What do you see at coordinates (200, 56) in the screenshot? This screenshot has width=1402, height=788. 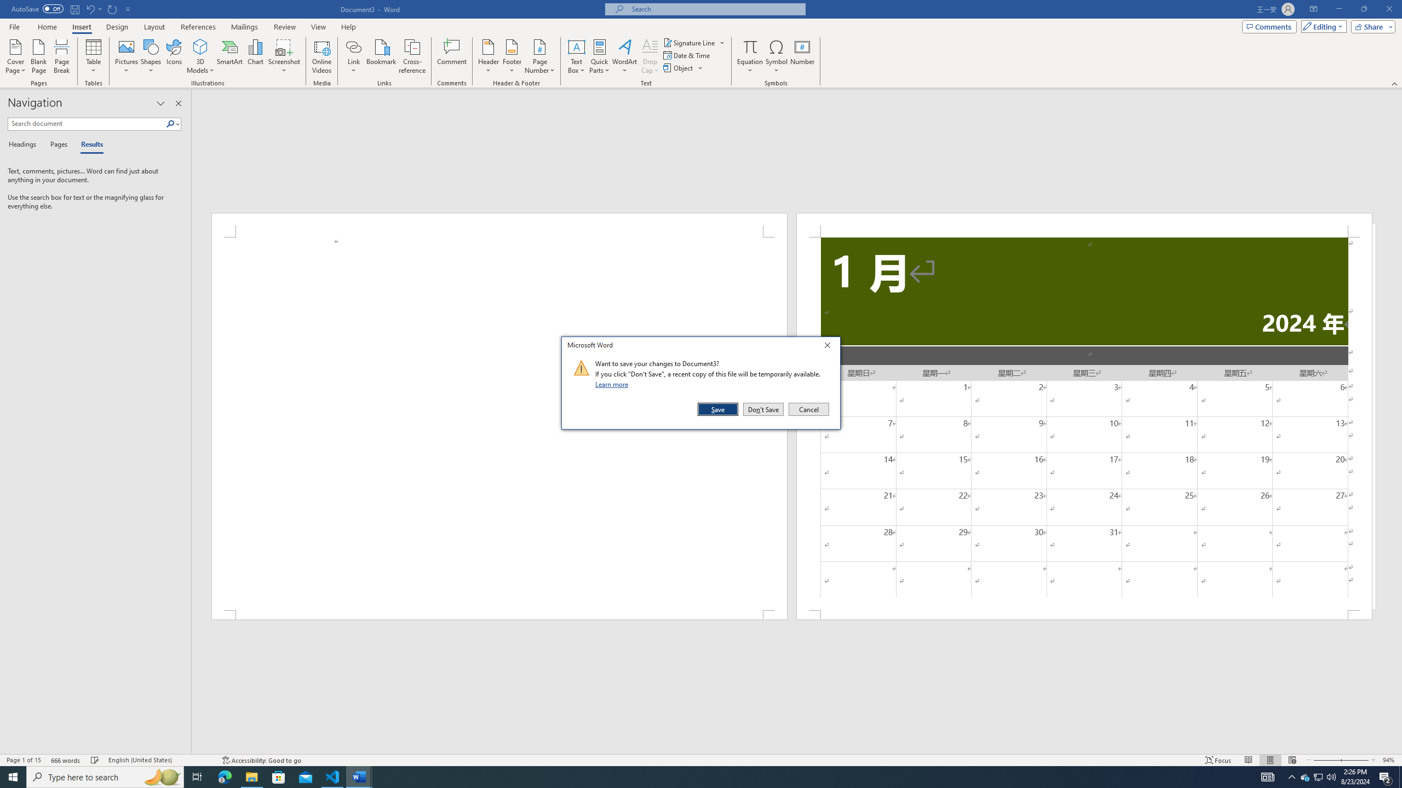 I see `3D Models` at bounding box center [200, 56].